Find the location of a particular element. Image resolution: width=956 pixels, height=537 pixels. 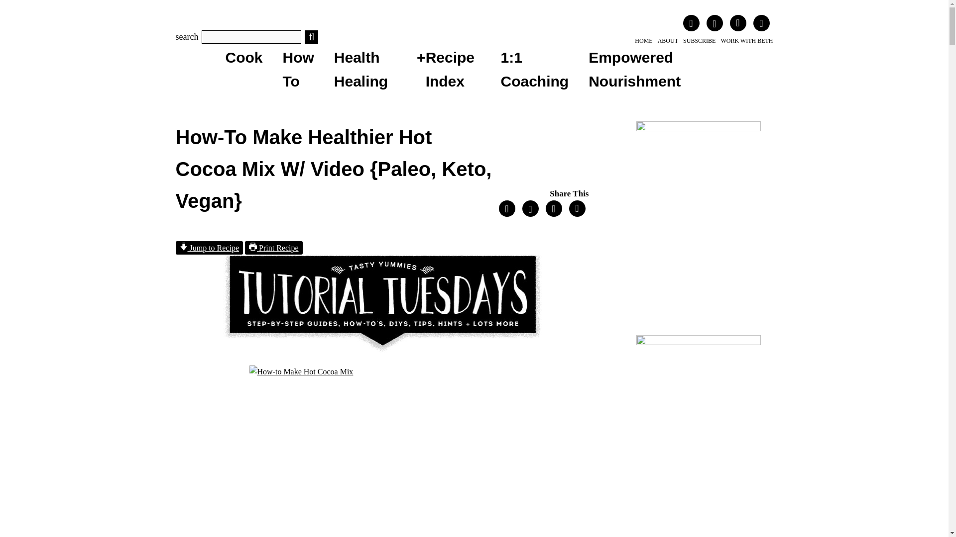

Print Recipe is located at coordinates (274, 248).